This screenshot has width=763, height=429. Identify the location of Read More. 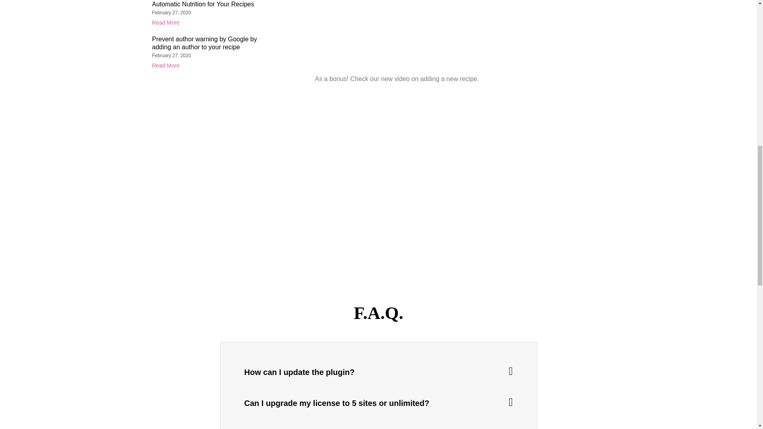
(165, 22).